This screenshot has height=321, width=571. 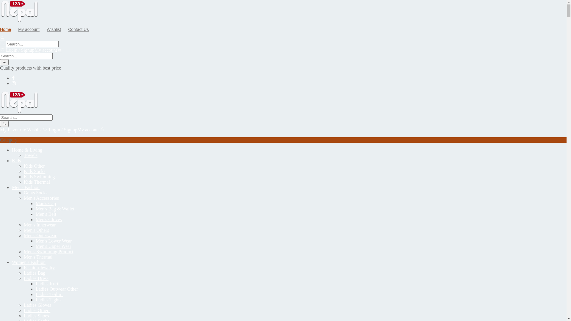 What do you see at coordinates (34, 50) in the screenshot?
I see `Login / SignupMy account` at bounding box center [34, 50].